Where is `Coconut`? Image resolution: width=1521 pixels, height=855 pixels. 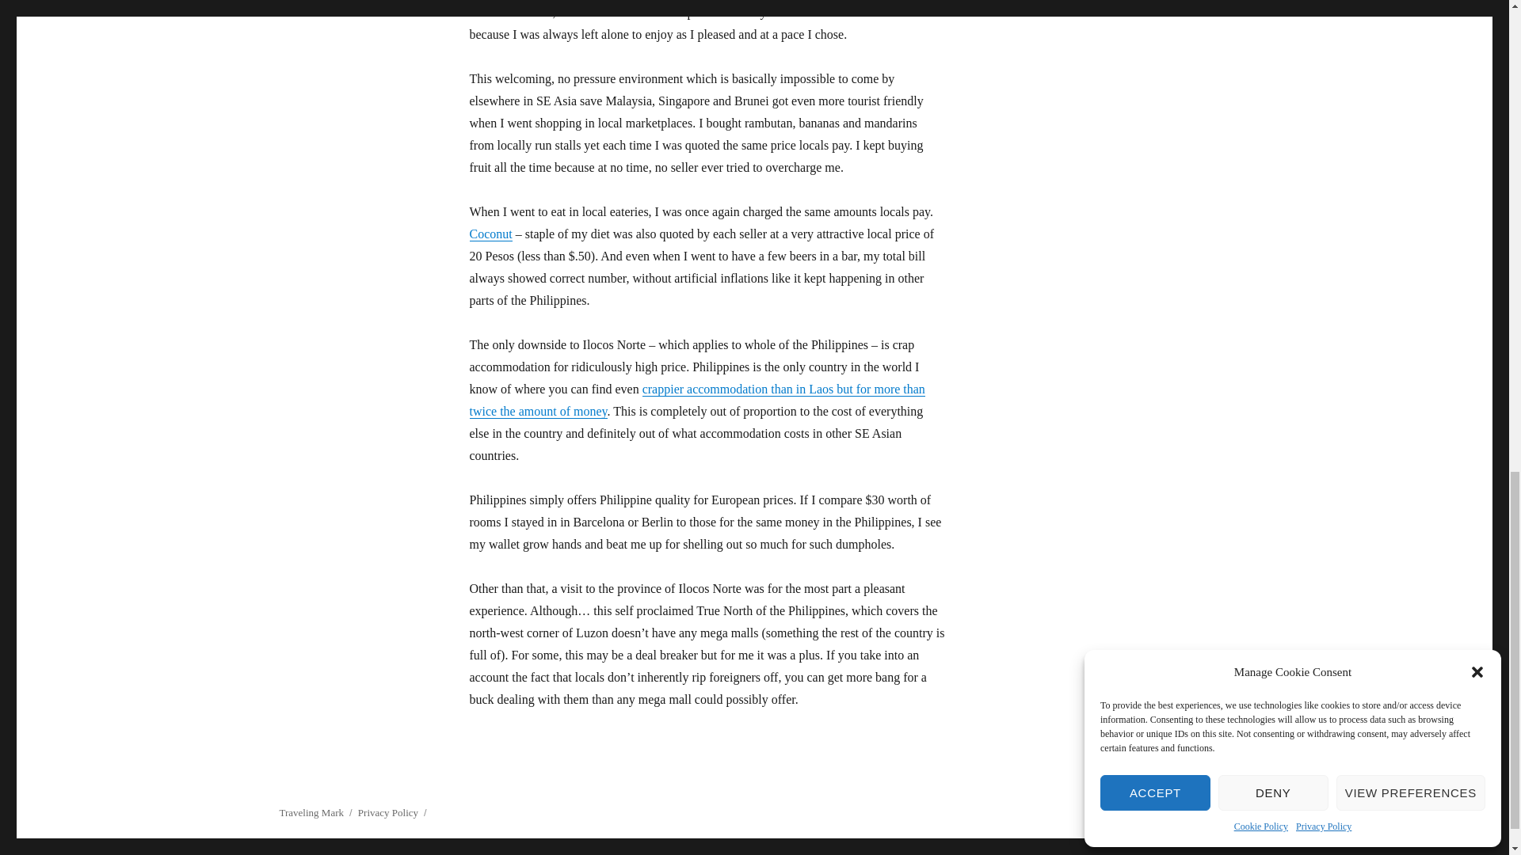 Coconut is located at coordinates (490, 234).